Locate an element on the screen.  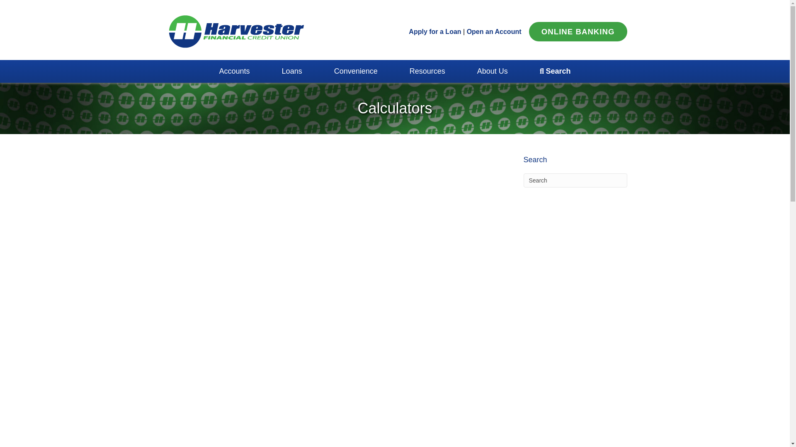
Type and press Enter to search. is located at coordinates (575, 180).